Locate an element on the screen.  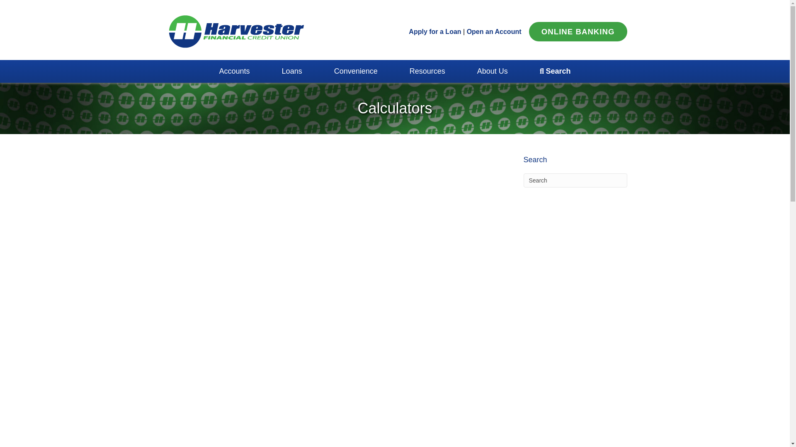
Type and press Enter to search. is located at coordinates (575, 180).